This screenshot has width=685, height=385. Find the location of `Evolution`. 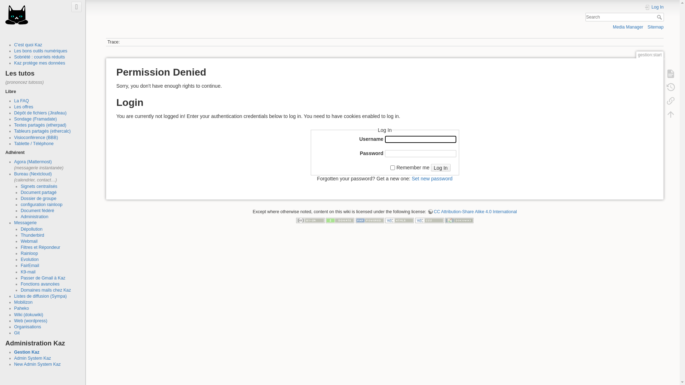

Evolution is located at coordinates (30, 260).